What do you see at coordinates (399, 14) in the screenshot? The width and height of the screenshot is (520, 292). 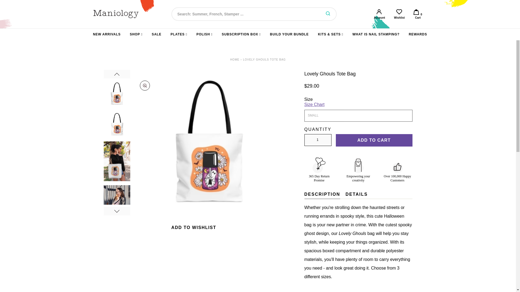 I see `Account` at bounding box center [399, 14].